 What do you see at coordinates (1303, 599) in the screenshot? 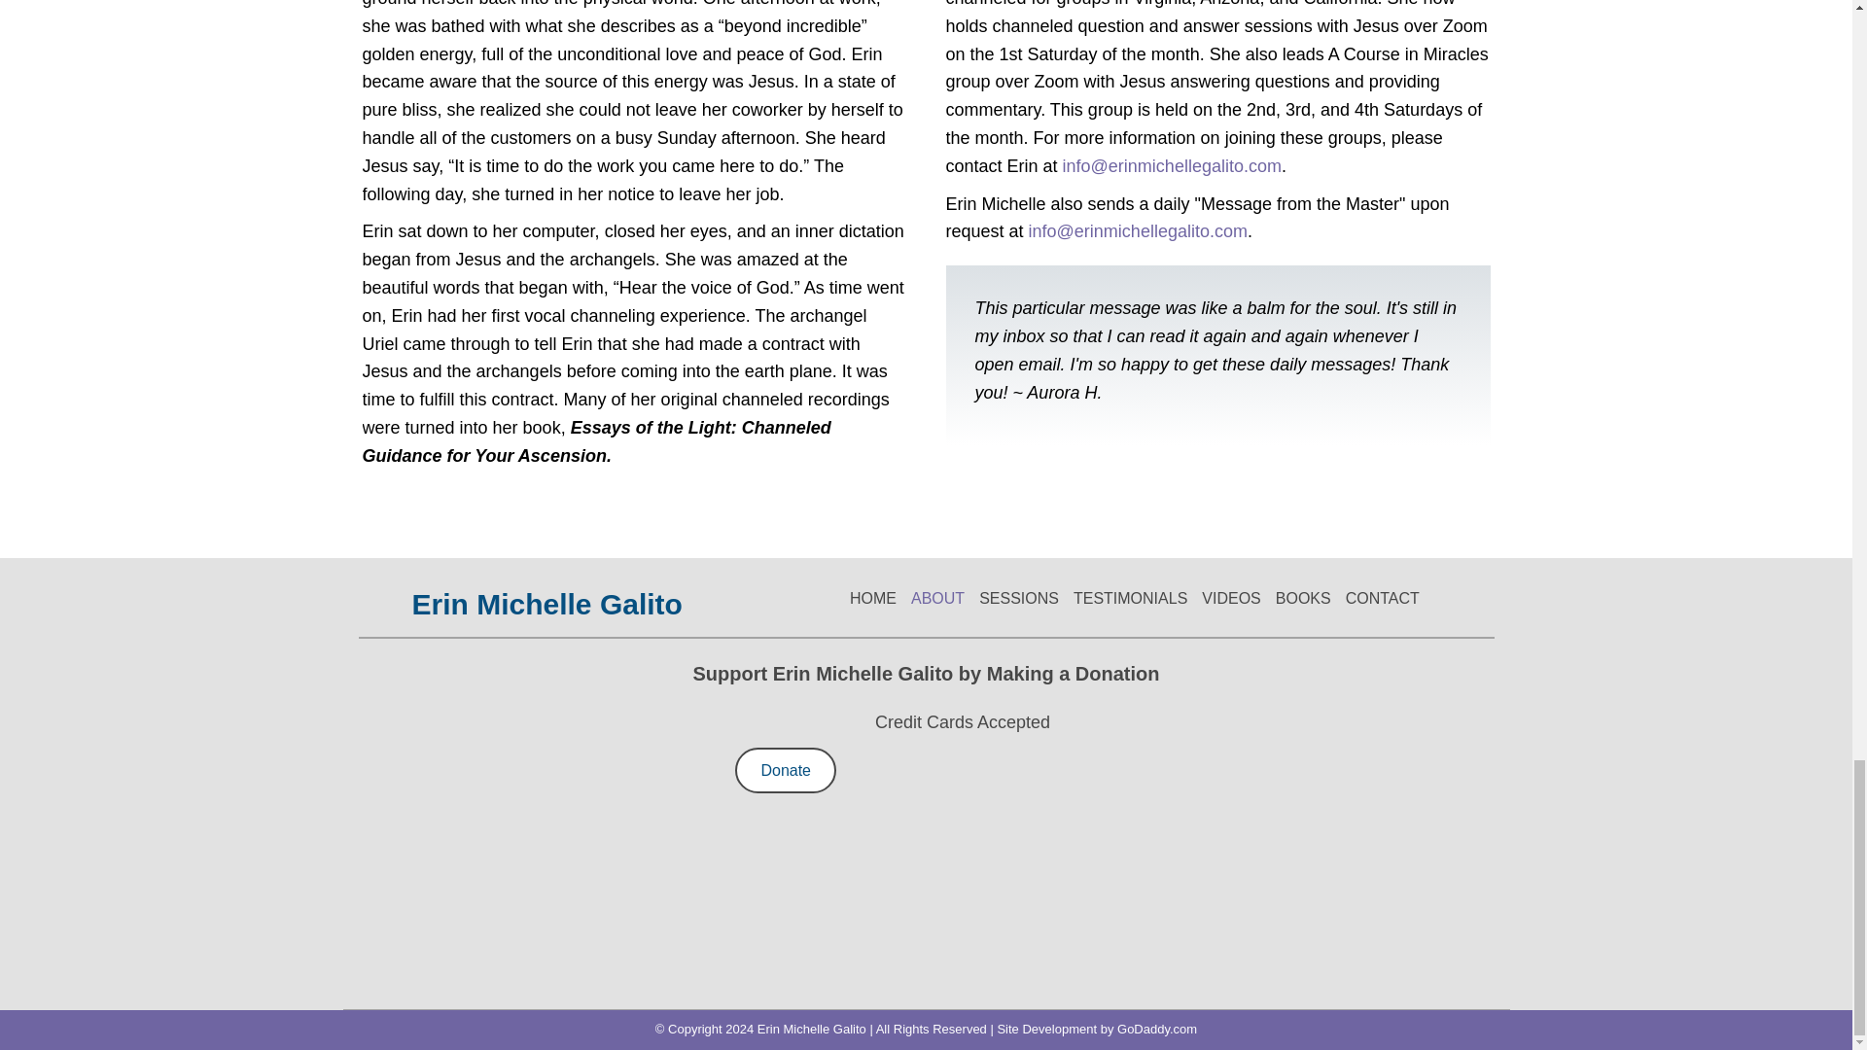
I see `BOOKS` at bounding box center [1303, 599].